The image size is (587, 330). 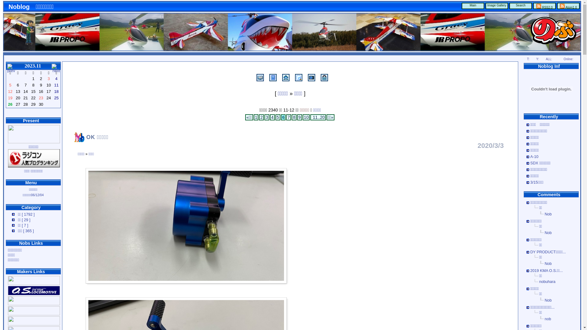 What do you see at coordinates (289, 117) in the screenshot?
I see `7` at bounding box center [289, 117].